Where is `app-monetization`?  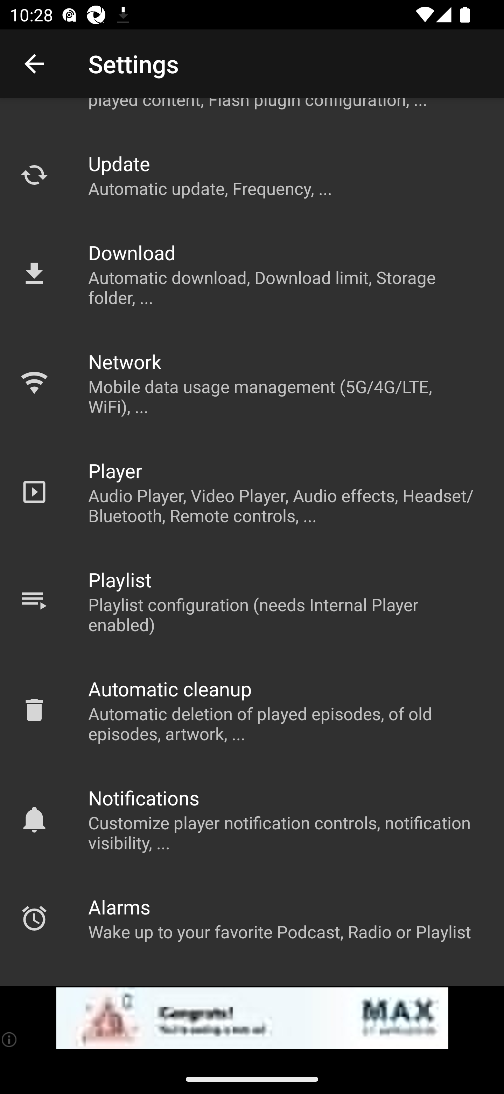
app-monetization is located at coordinates (252, 1018).